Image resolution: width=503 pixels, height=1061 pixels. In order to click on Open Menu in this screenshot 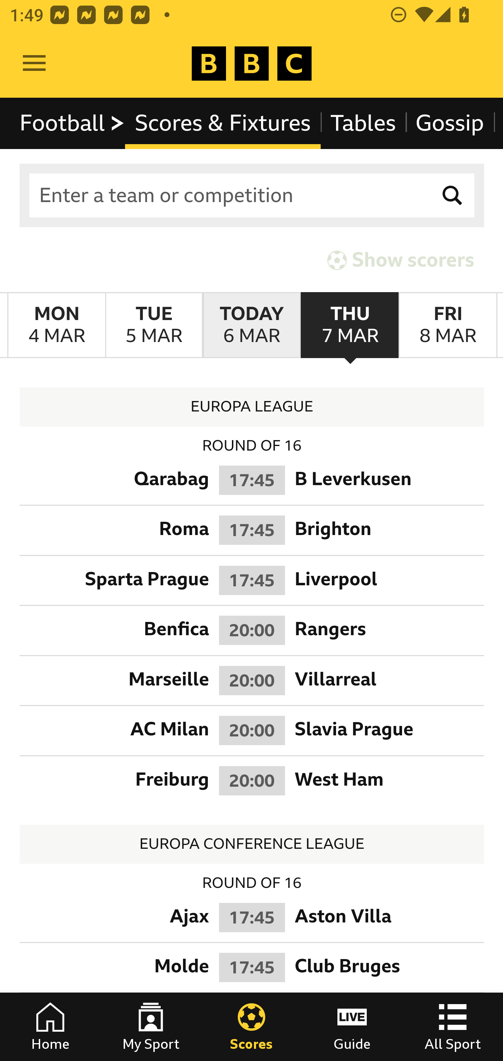, I will do `click(34, 64)`.